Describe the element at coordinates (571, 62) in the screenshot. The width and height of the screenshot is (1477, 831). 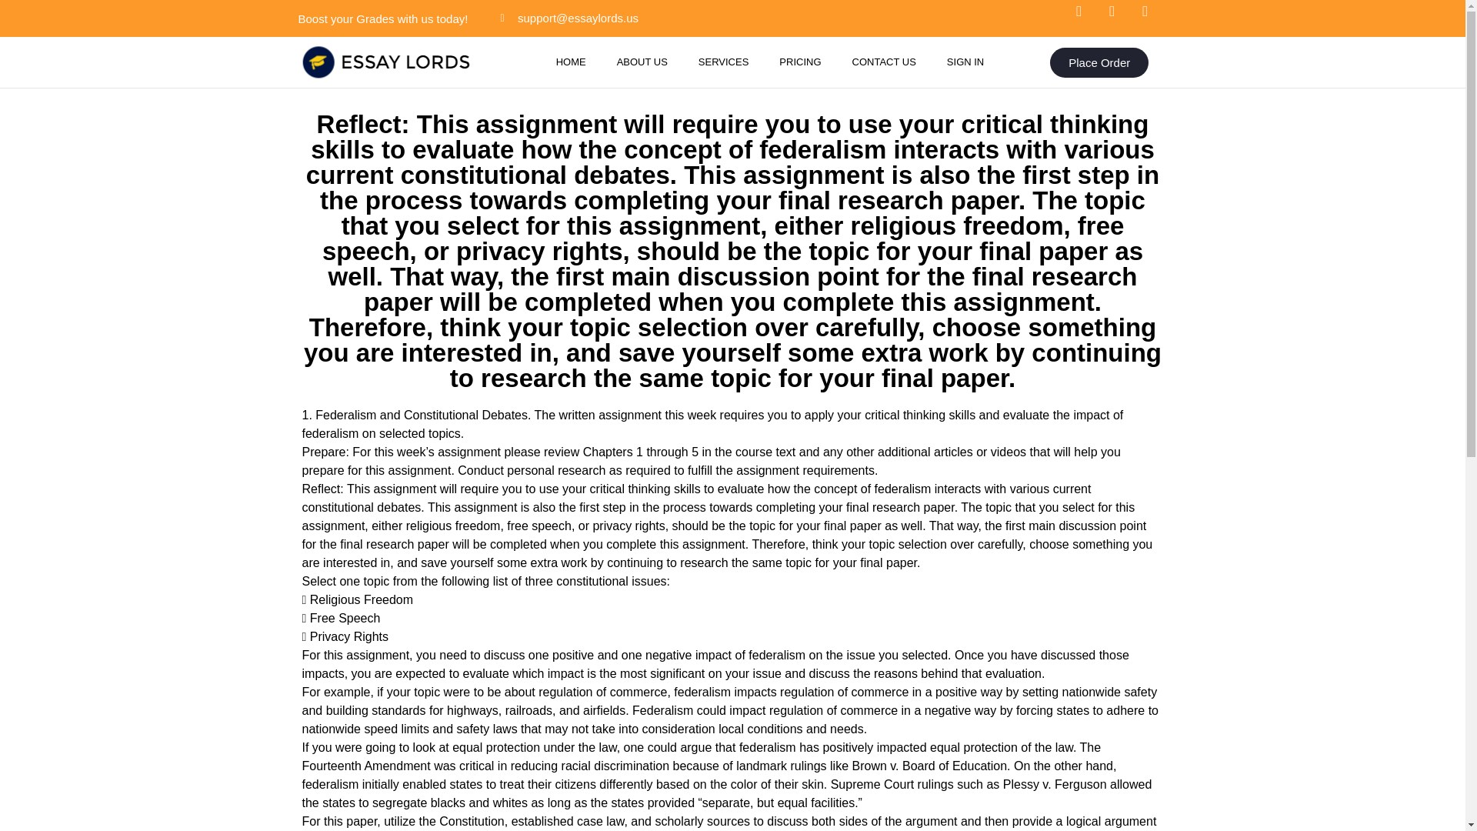
I see `HOME` at that location.